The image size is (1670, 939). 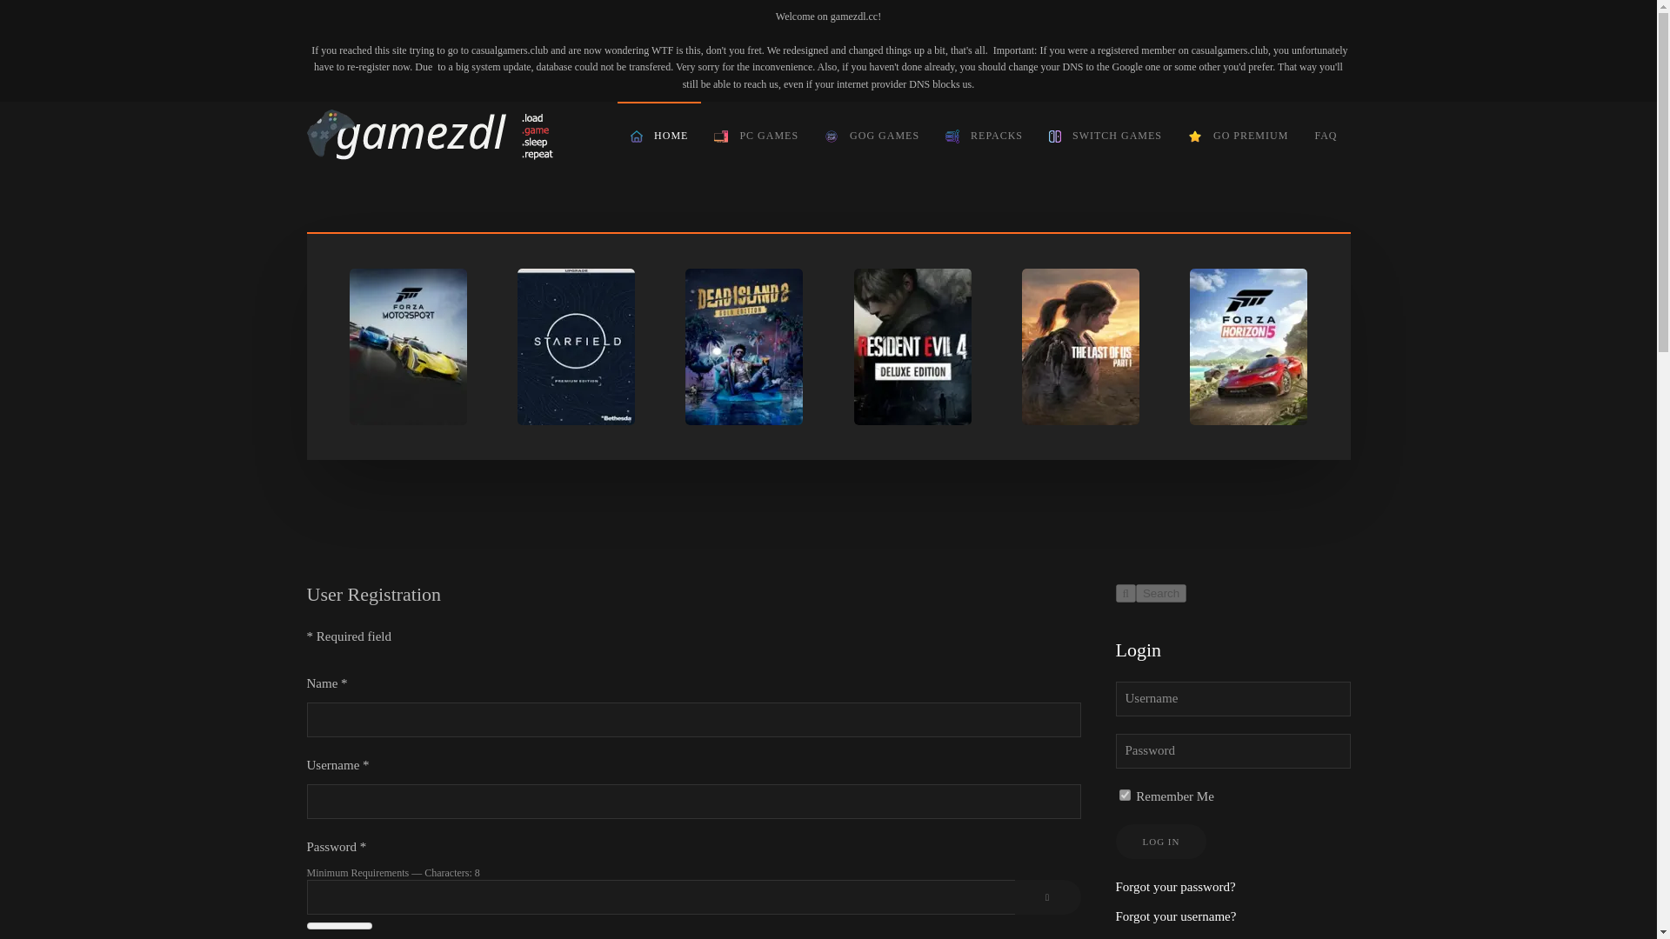 What do you see at coordinates (1175, 916) in the screenshot?
I see `Forgot your username?` at bounding box center [1175, 916].